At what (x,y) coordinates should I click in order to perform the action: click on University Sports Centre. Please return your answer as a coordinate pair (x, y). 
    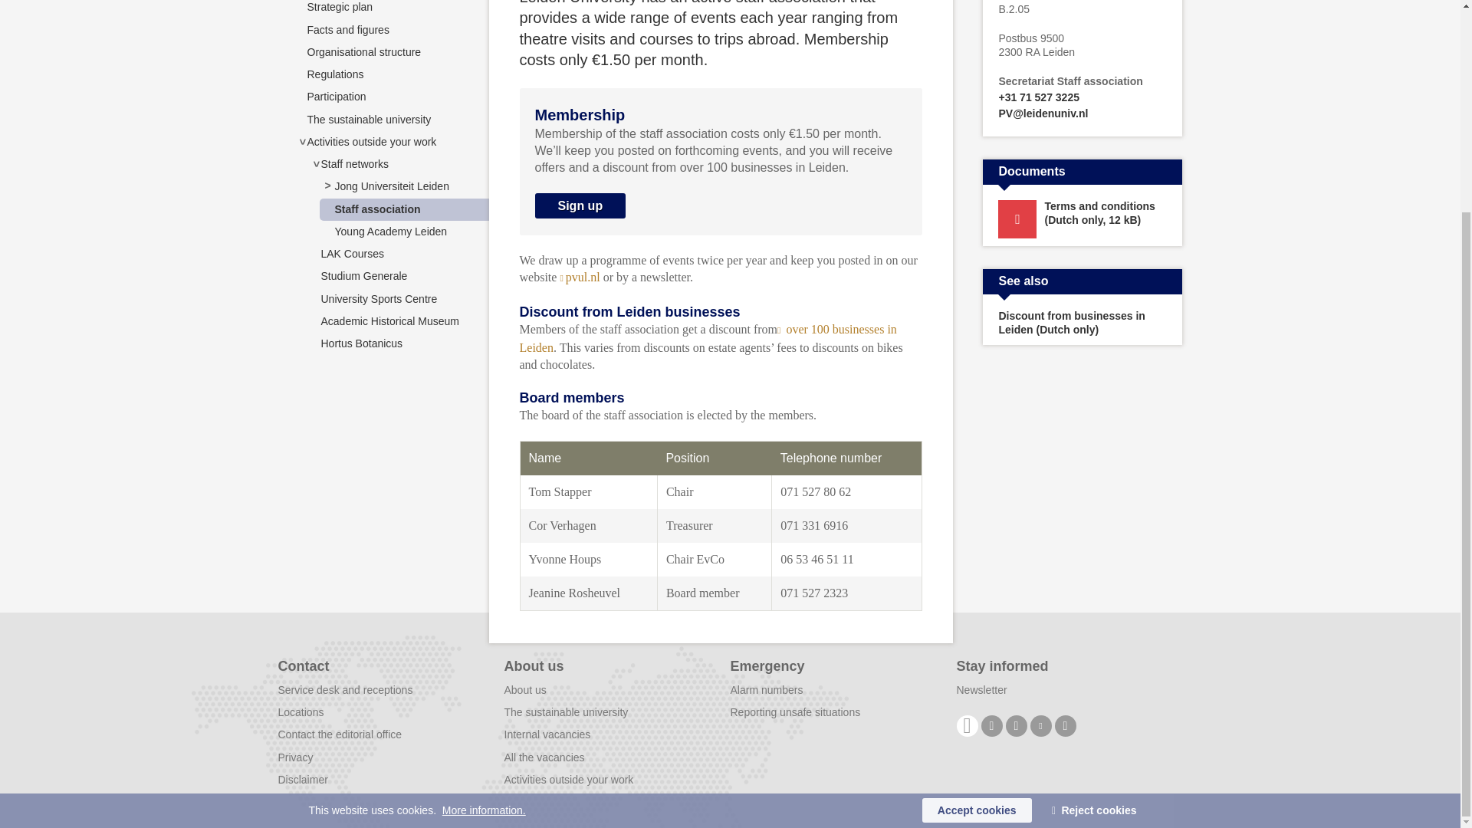
    Looking at the image, I should click on (379, 299).